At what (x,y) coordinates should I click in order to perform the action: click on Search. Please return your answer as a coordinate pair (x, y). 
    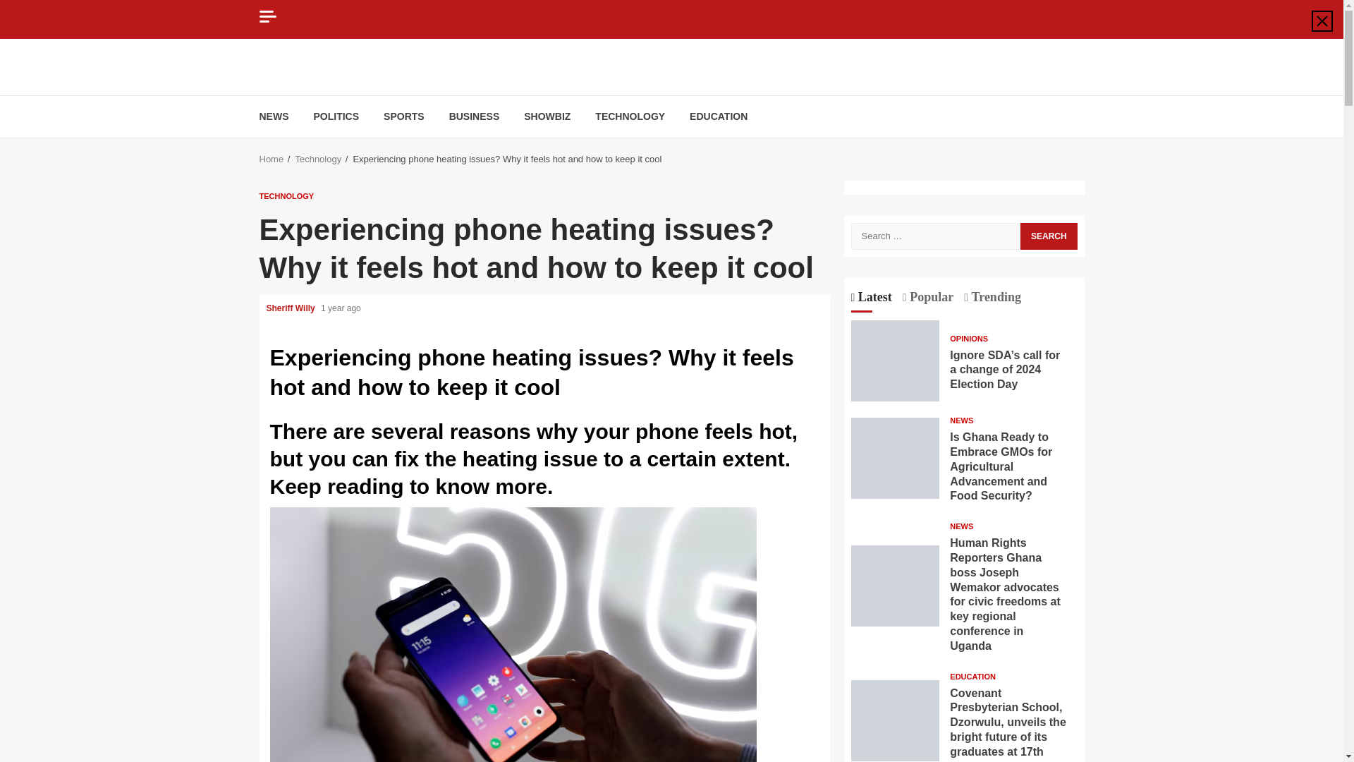
    Looking at the image, I should click on (1048, 140).